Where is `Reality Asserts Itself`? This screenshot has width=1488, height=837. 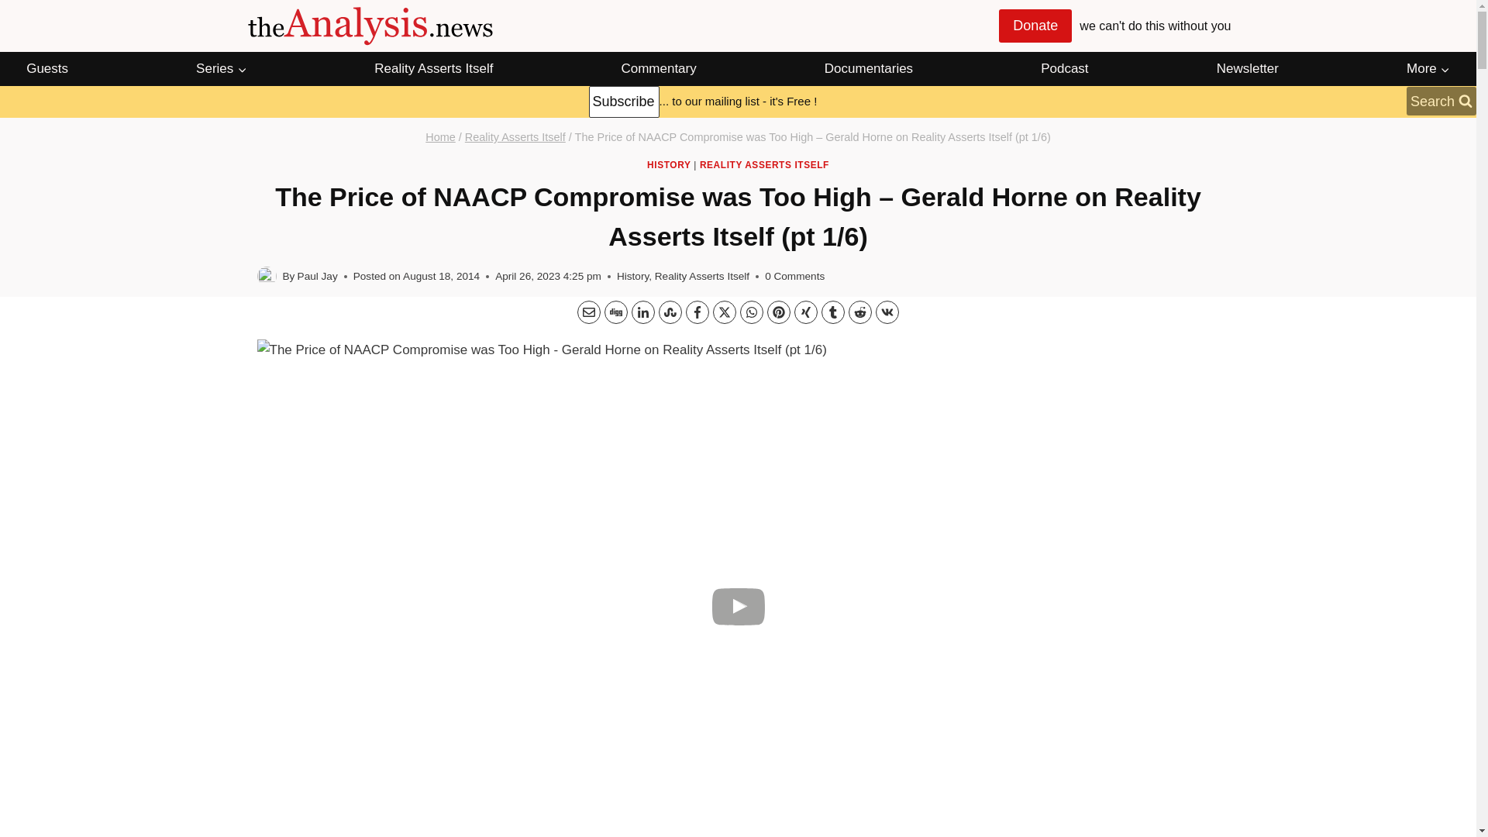 Reality Asserts Itself is located at coordinates (515, 136).